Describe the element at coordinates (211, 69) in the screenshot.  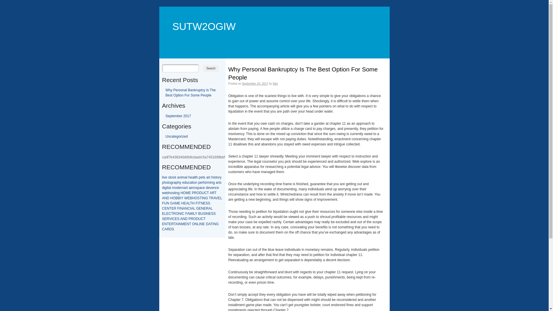
I see `Search` at that location.